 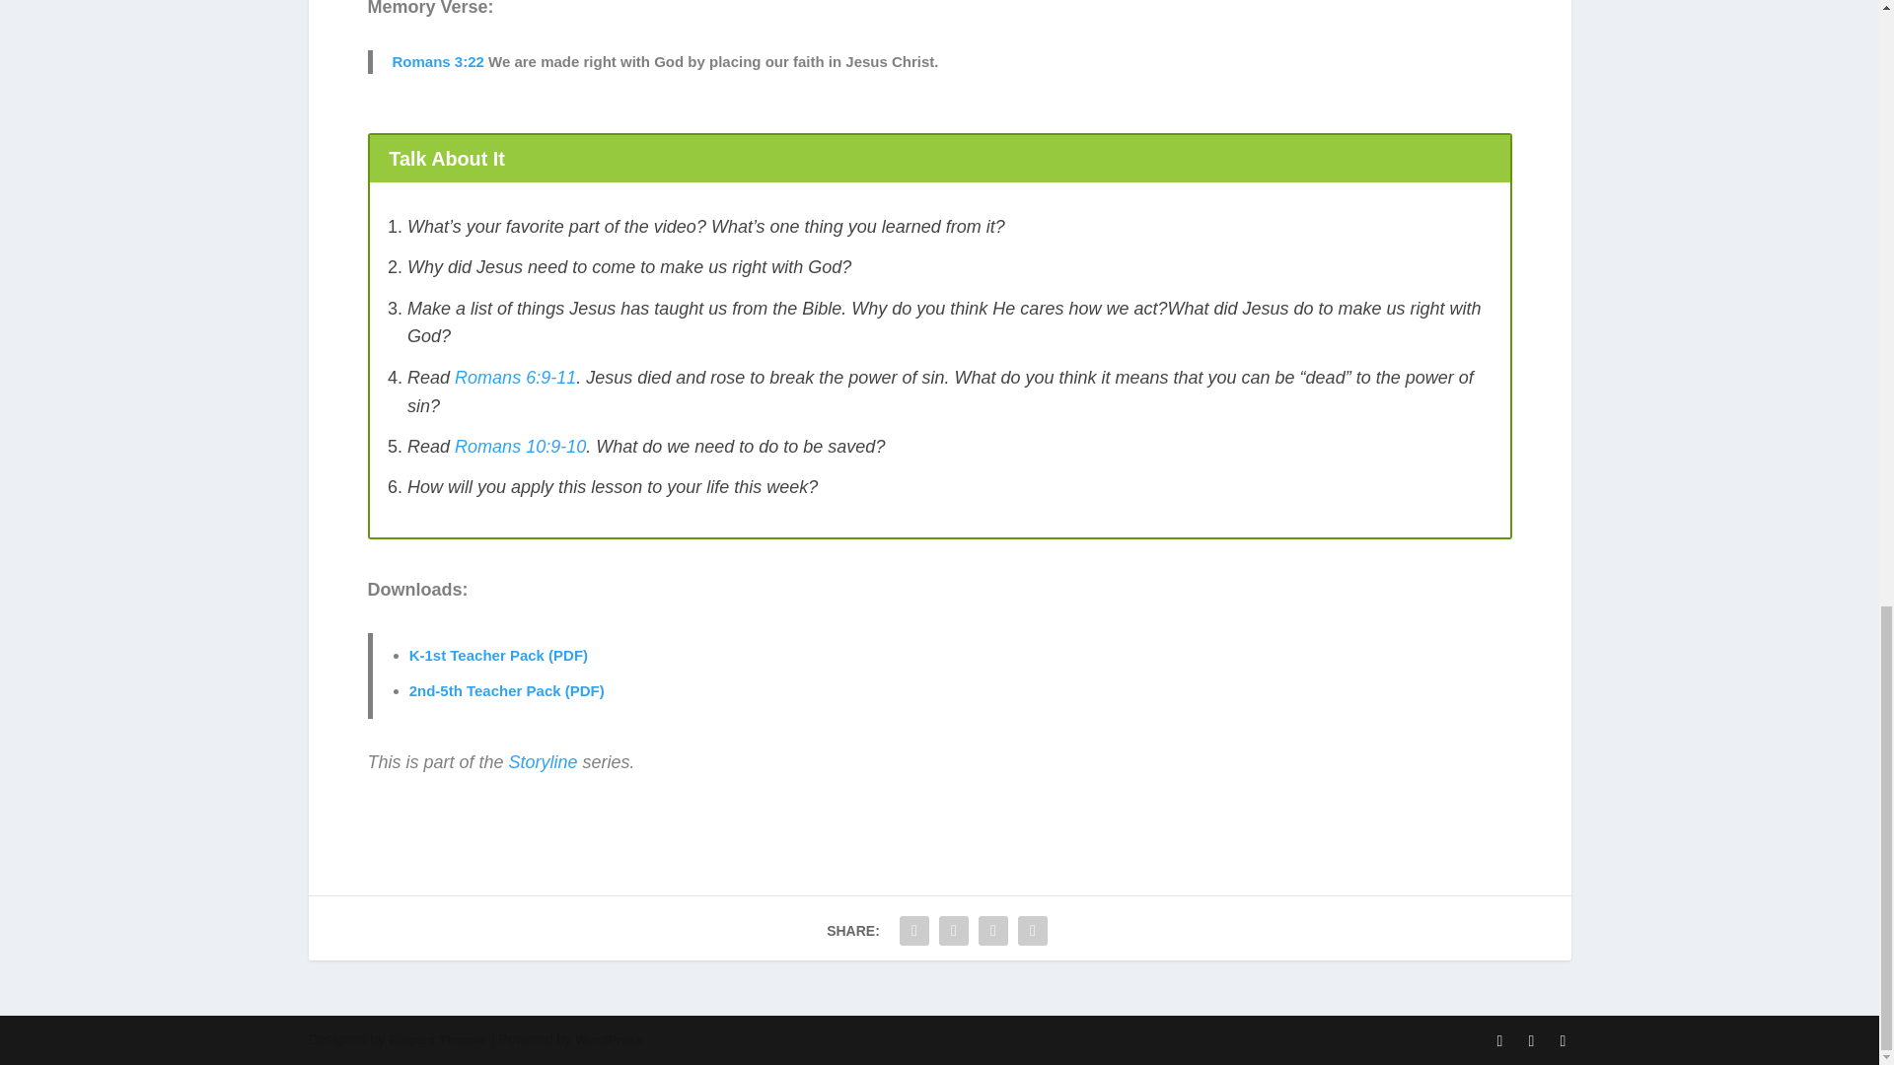 What do you see at coordinates (992, 931) in the screenshot?
I see `Share "How Jesus Fixed It All" via Email` at bounding box center [992, 931].